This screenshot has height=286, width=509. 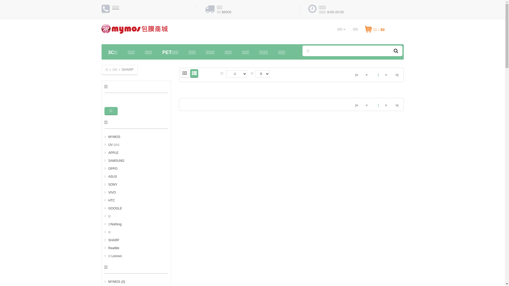 I want to click on Mymos, so click(x=134, y=31).